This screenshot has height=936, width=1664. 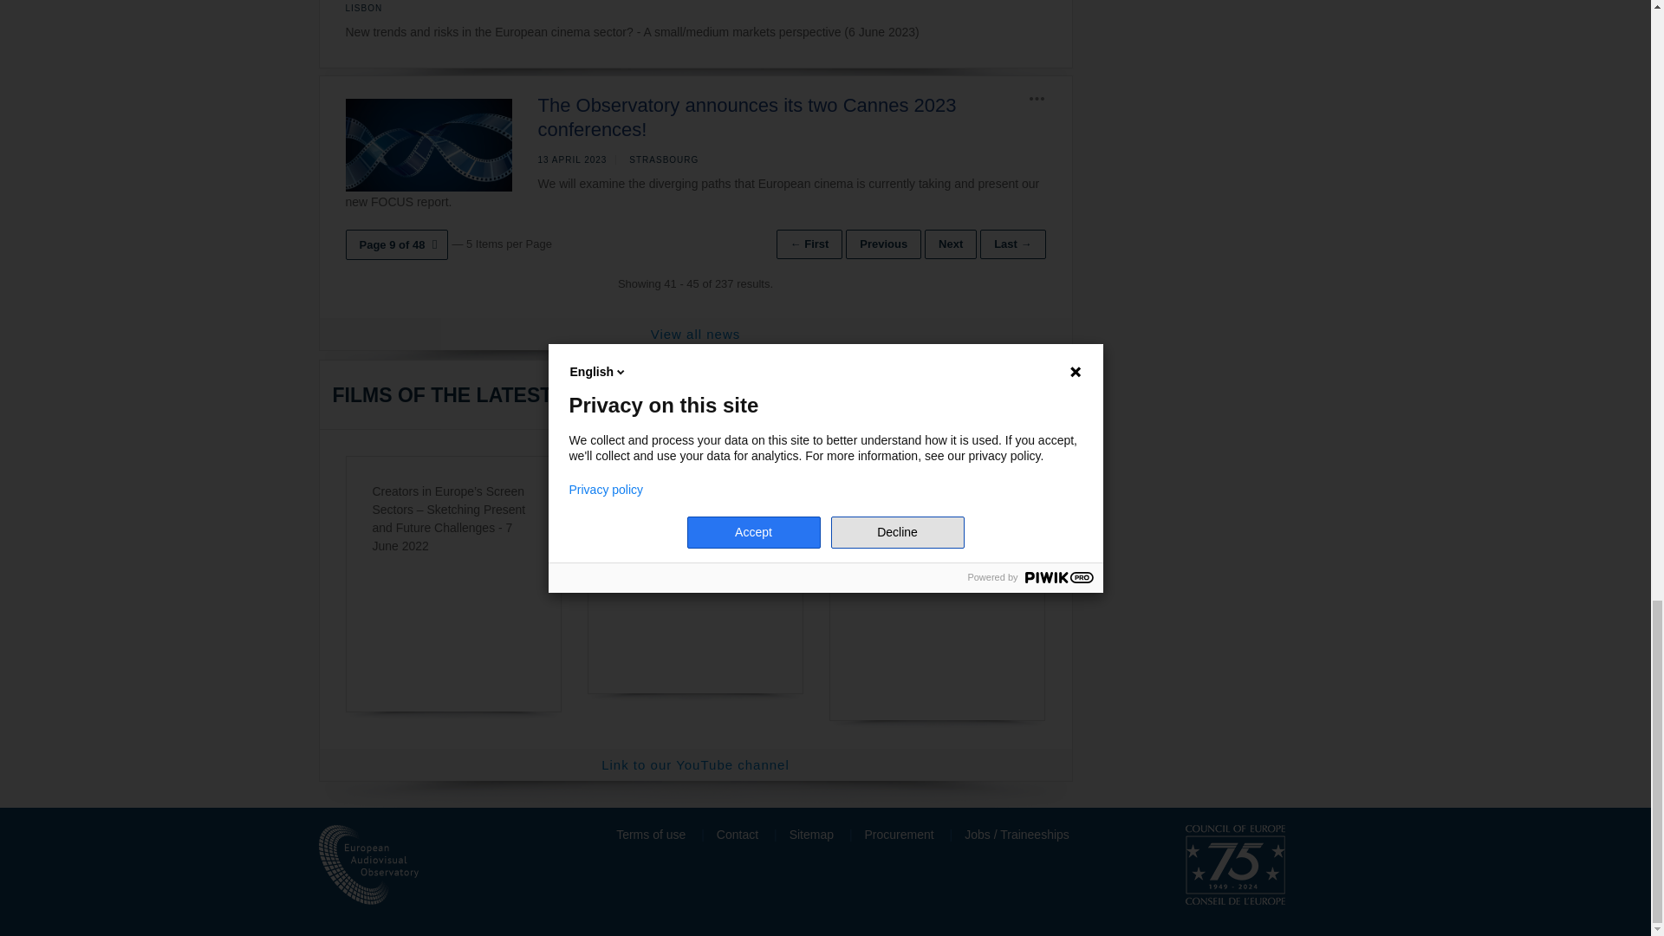 What do you see at coordinates (395, 244) in the screenshot?
I see `Page 9 of 48` at bounding box center [395, 244].